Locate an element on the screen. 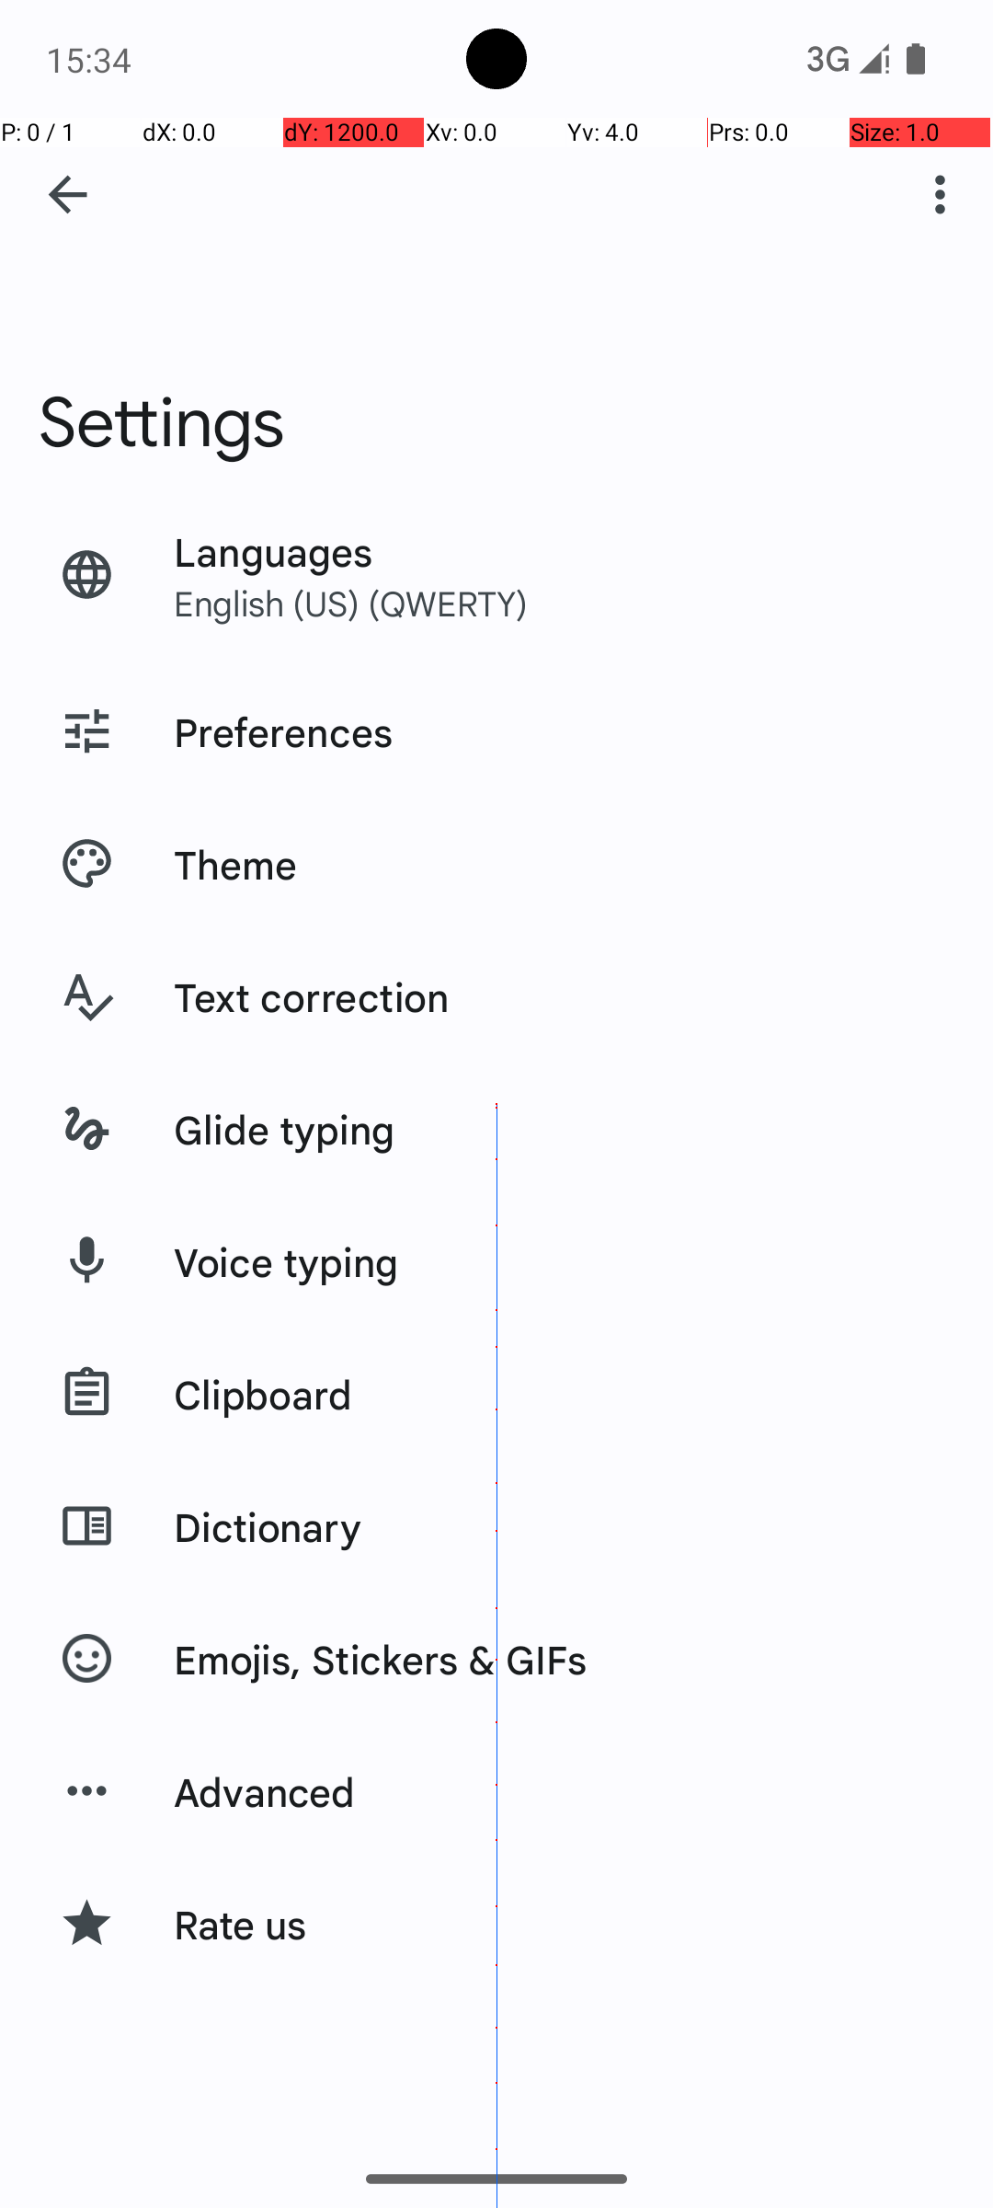  English (US) (QWERTY) is located at coordinates (351, 603).